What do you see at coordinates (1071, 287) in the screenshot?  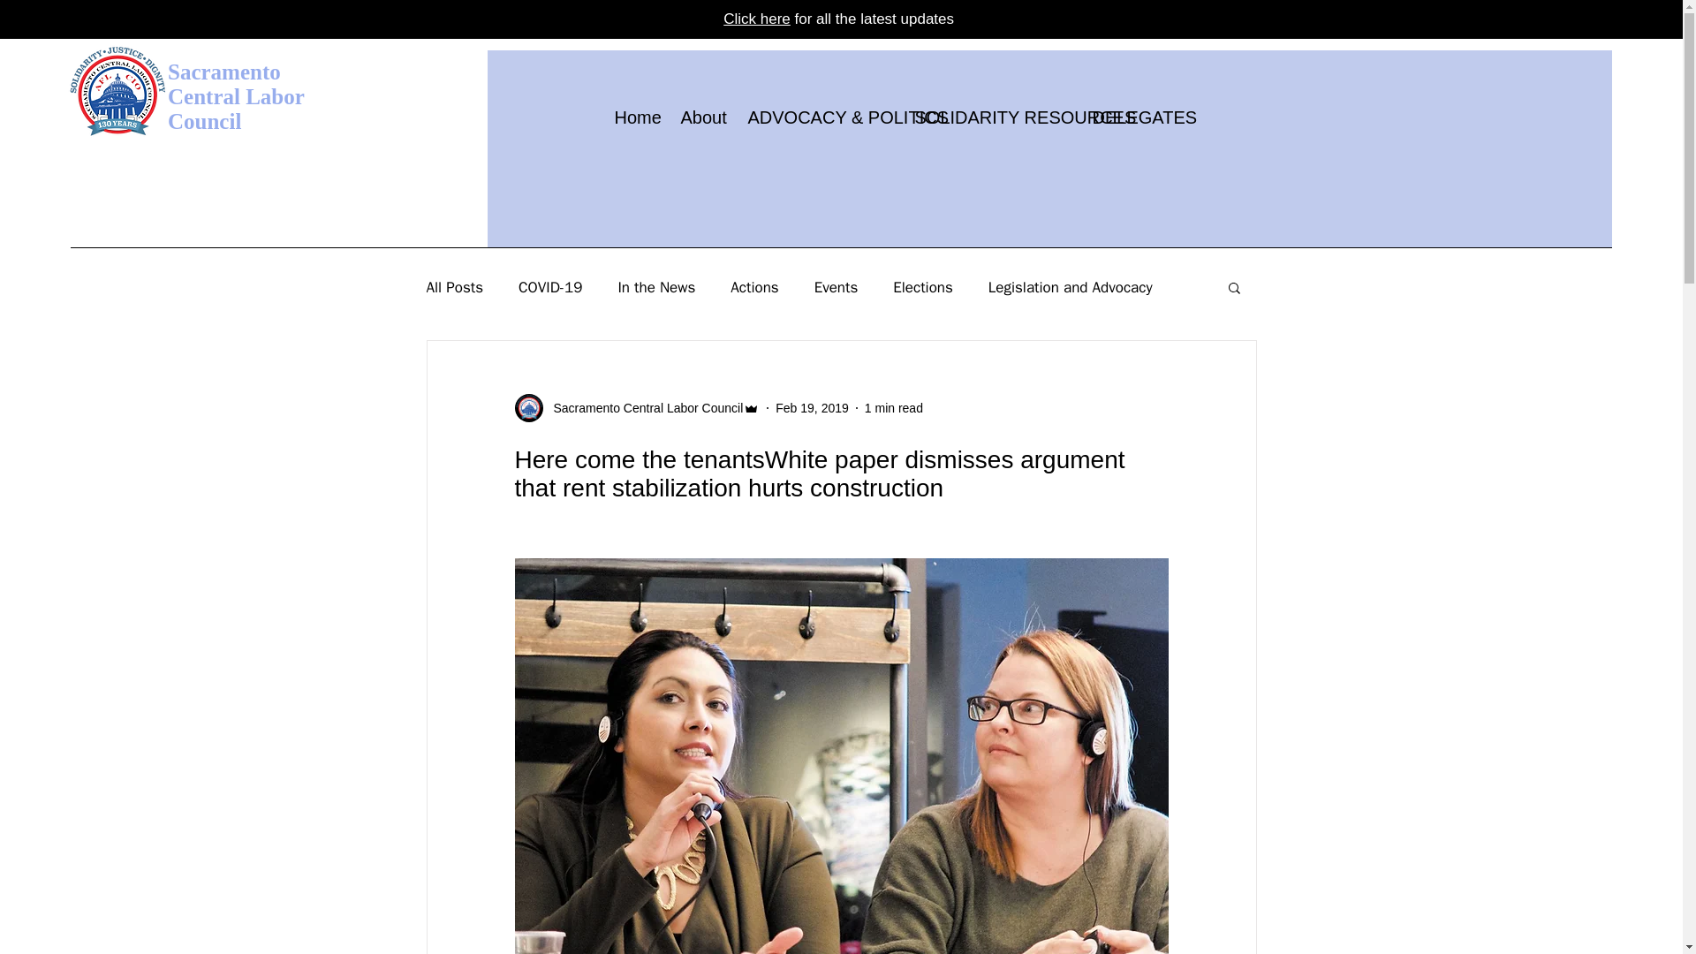 I see `Legislation and Advocacy` at bounding box center [1071, 287].